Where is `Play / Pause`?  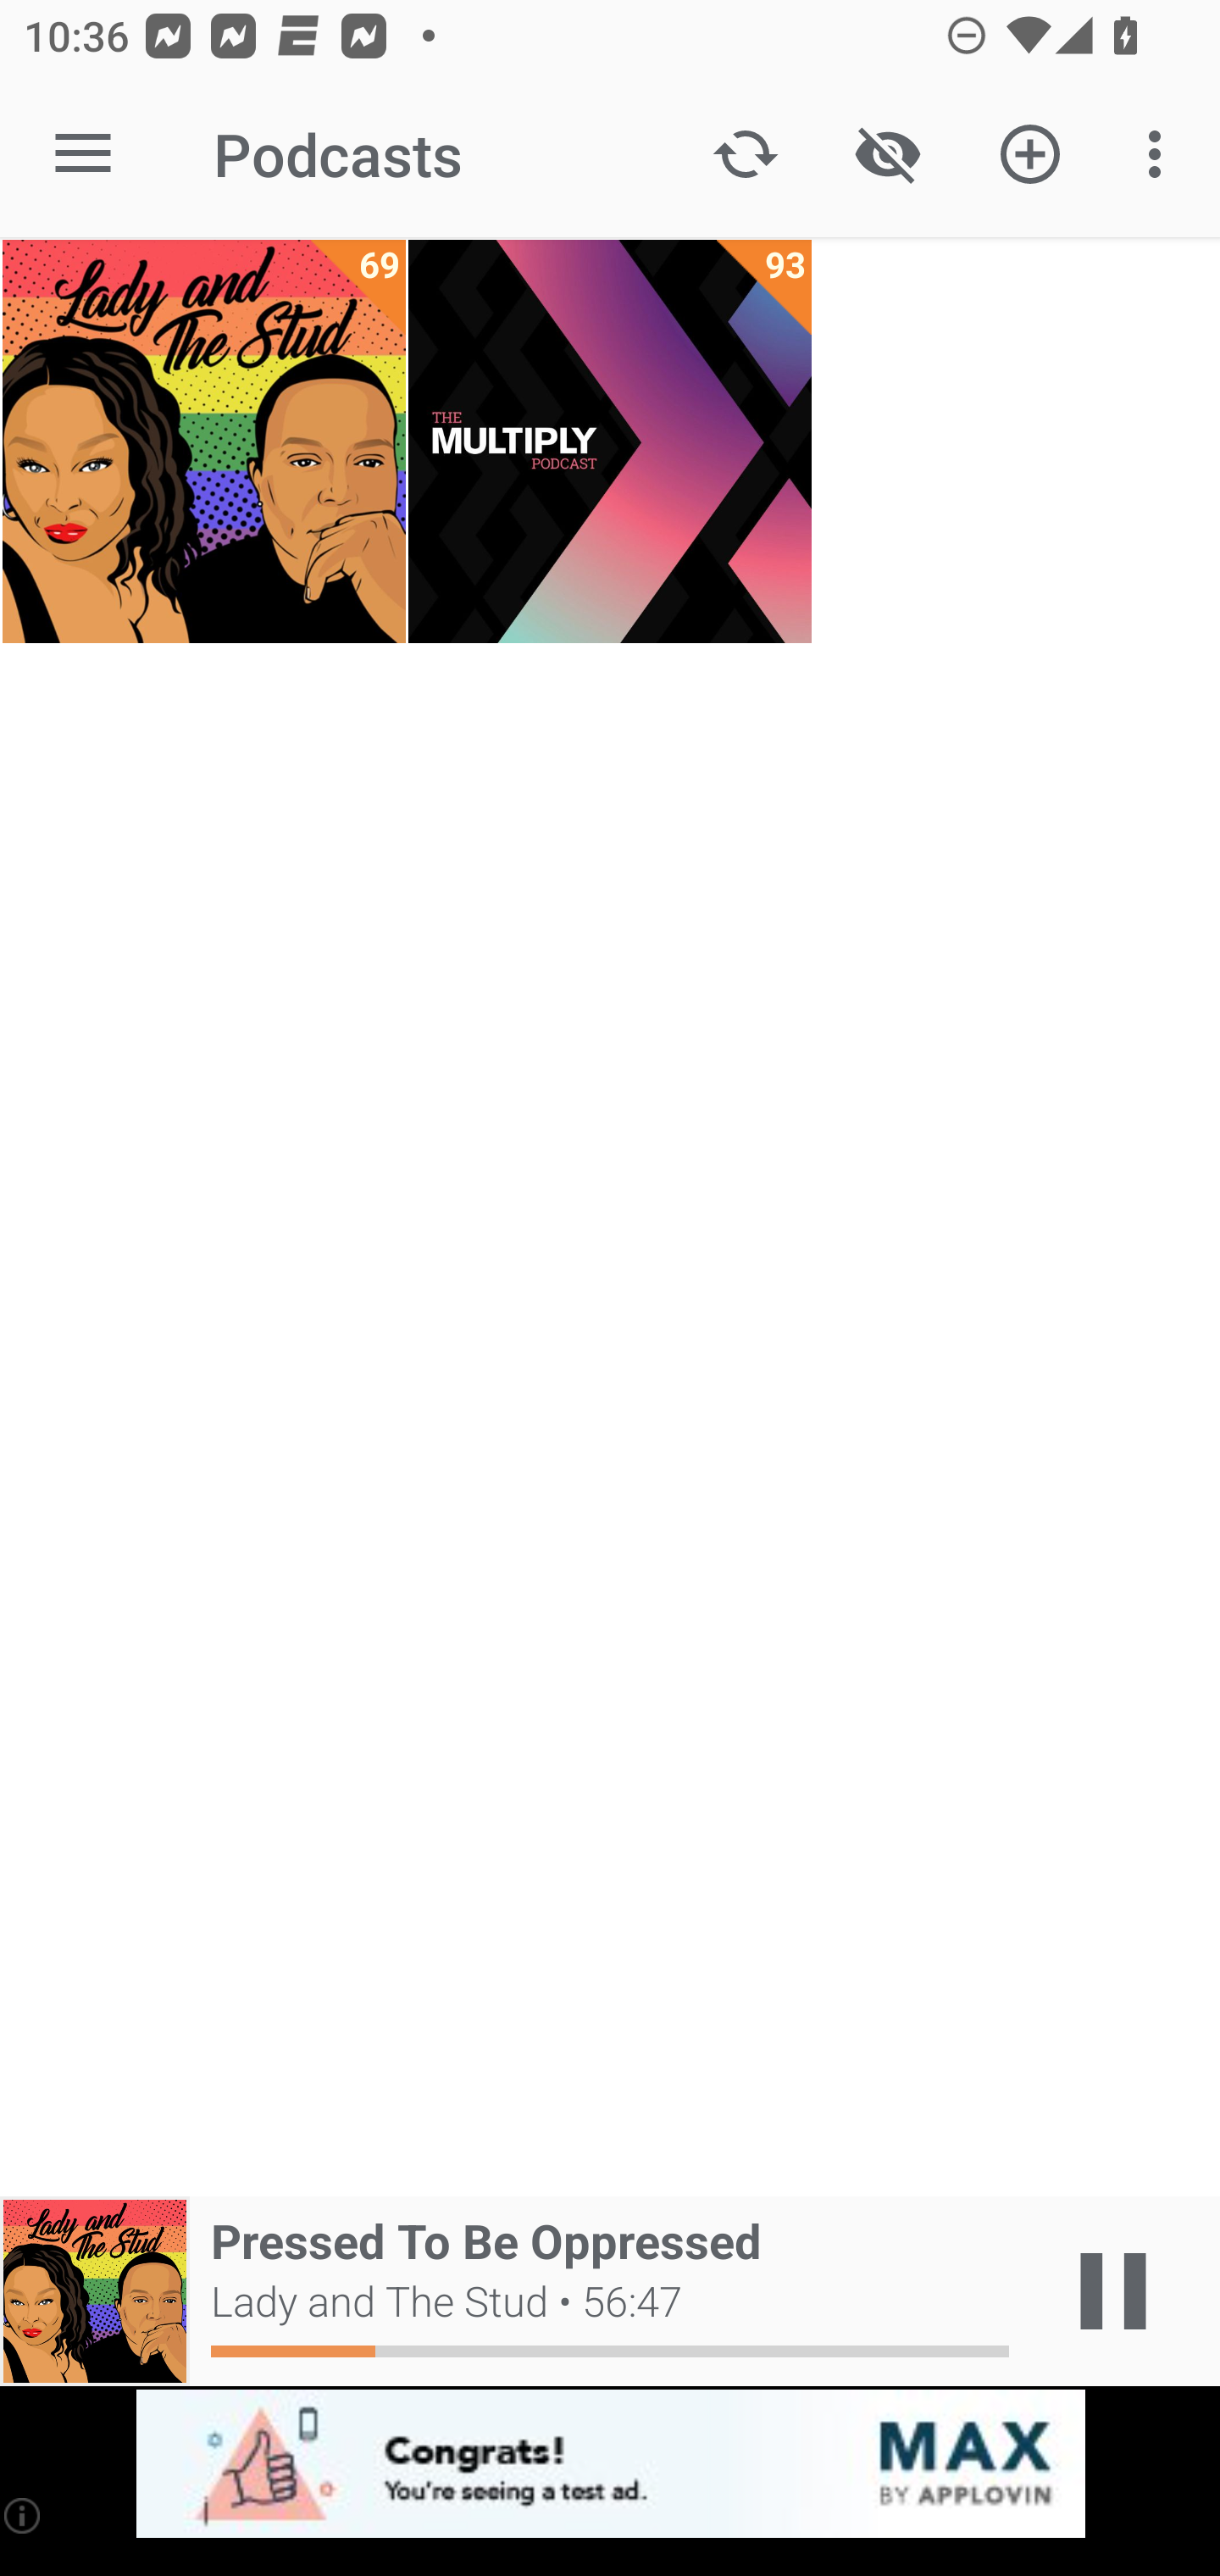 Play / Pause is located at coordinates (1113, 2291).